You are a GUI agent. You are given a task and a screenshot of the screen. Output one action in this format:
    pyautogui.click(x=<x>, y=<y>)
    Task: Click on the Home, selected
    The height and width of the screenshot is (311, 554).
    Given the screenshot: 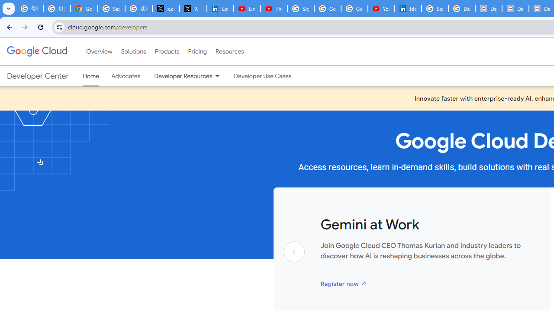 What is the action you would take?
    pyautogui.click(x=91, y=76)
    